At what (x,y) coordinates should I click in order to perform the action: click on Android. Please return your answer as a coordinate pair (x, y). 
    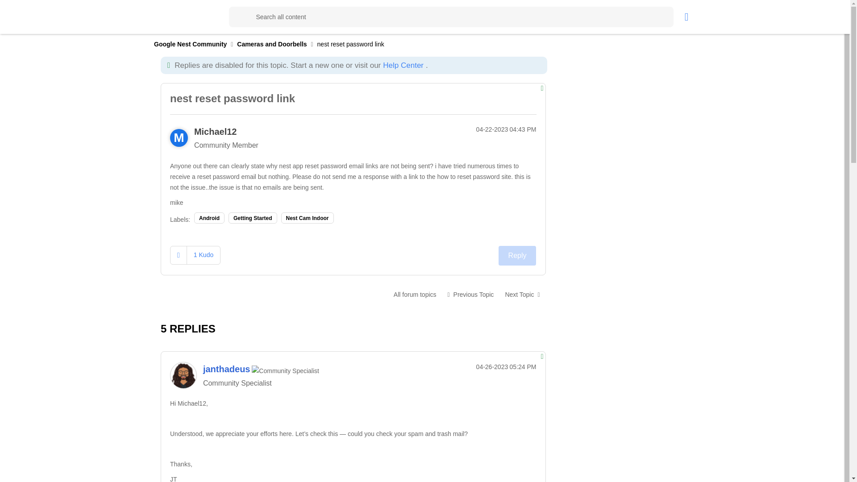
    Looking at the image, I should click on (209, 218).